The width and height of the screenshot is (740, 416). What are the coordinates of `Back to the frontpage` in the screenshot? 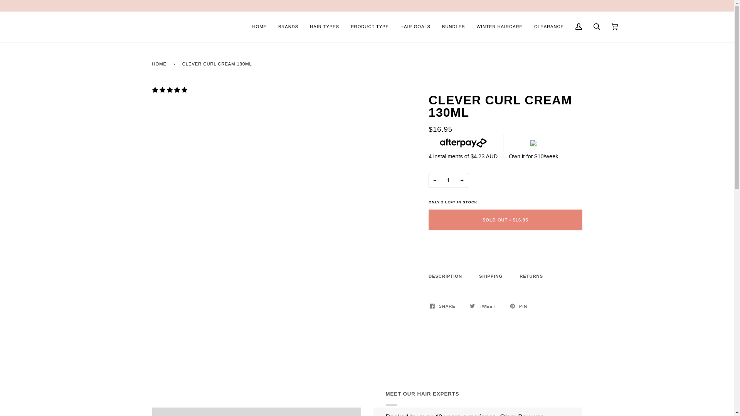 It's located at (160, 64).